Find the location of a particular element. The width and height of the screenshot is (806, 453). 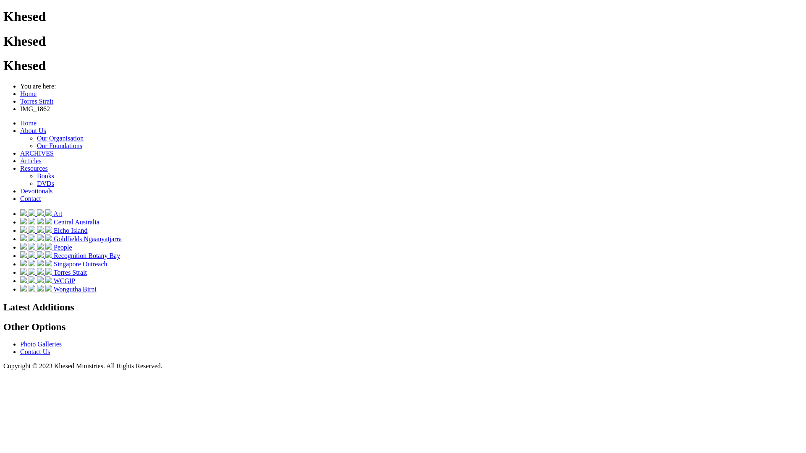

Contact Us is located at coordinates (35, 351).